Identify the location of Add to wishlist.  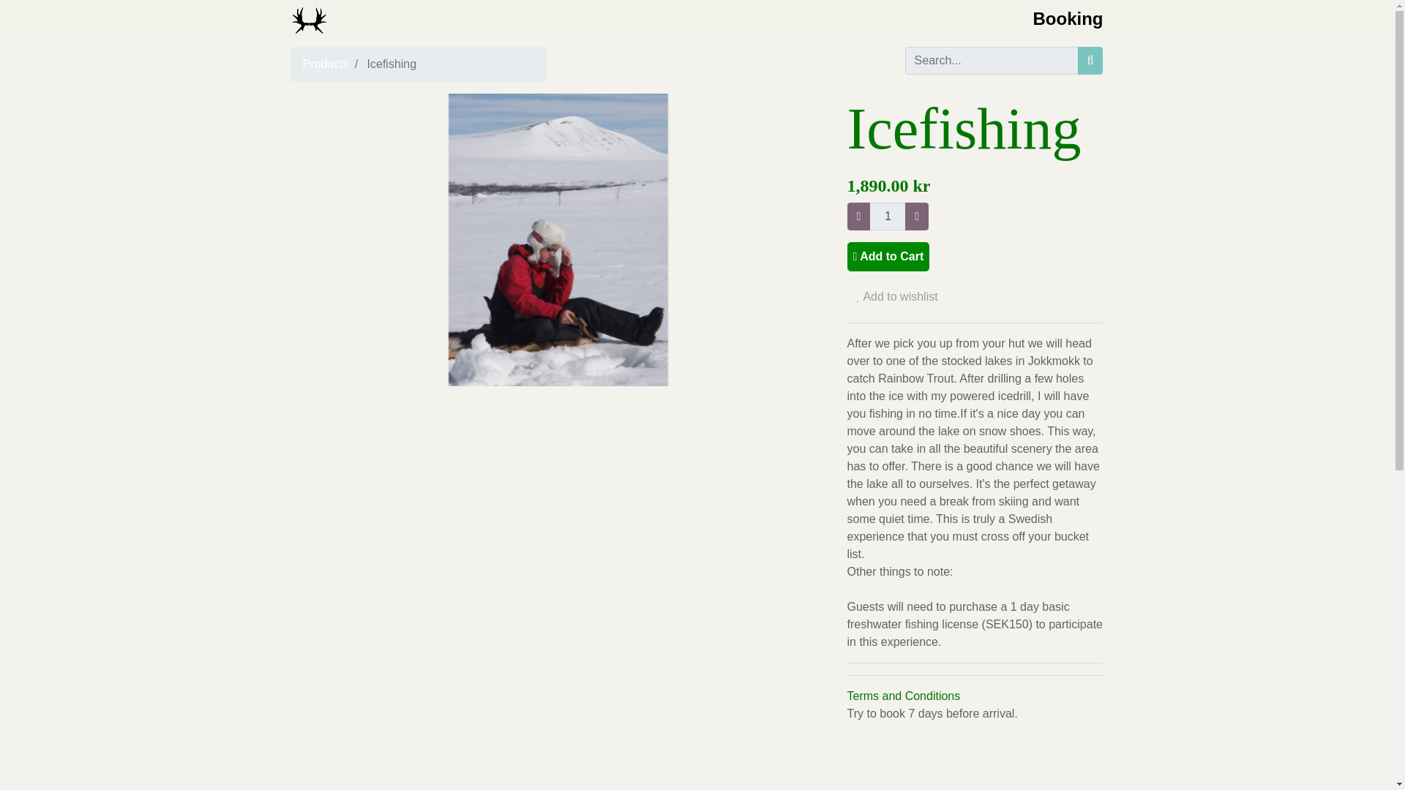
(897, 297).